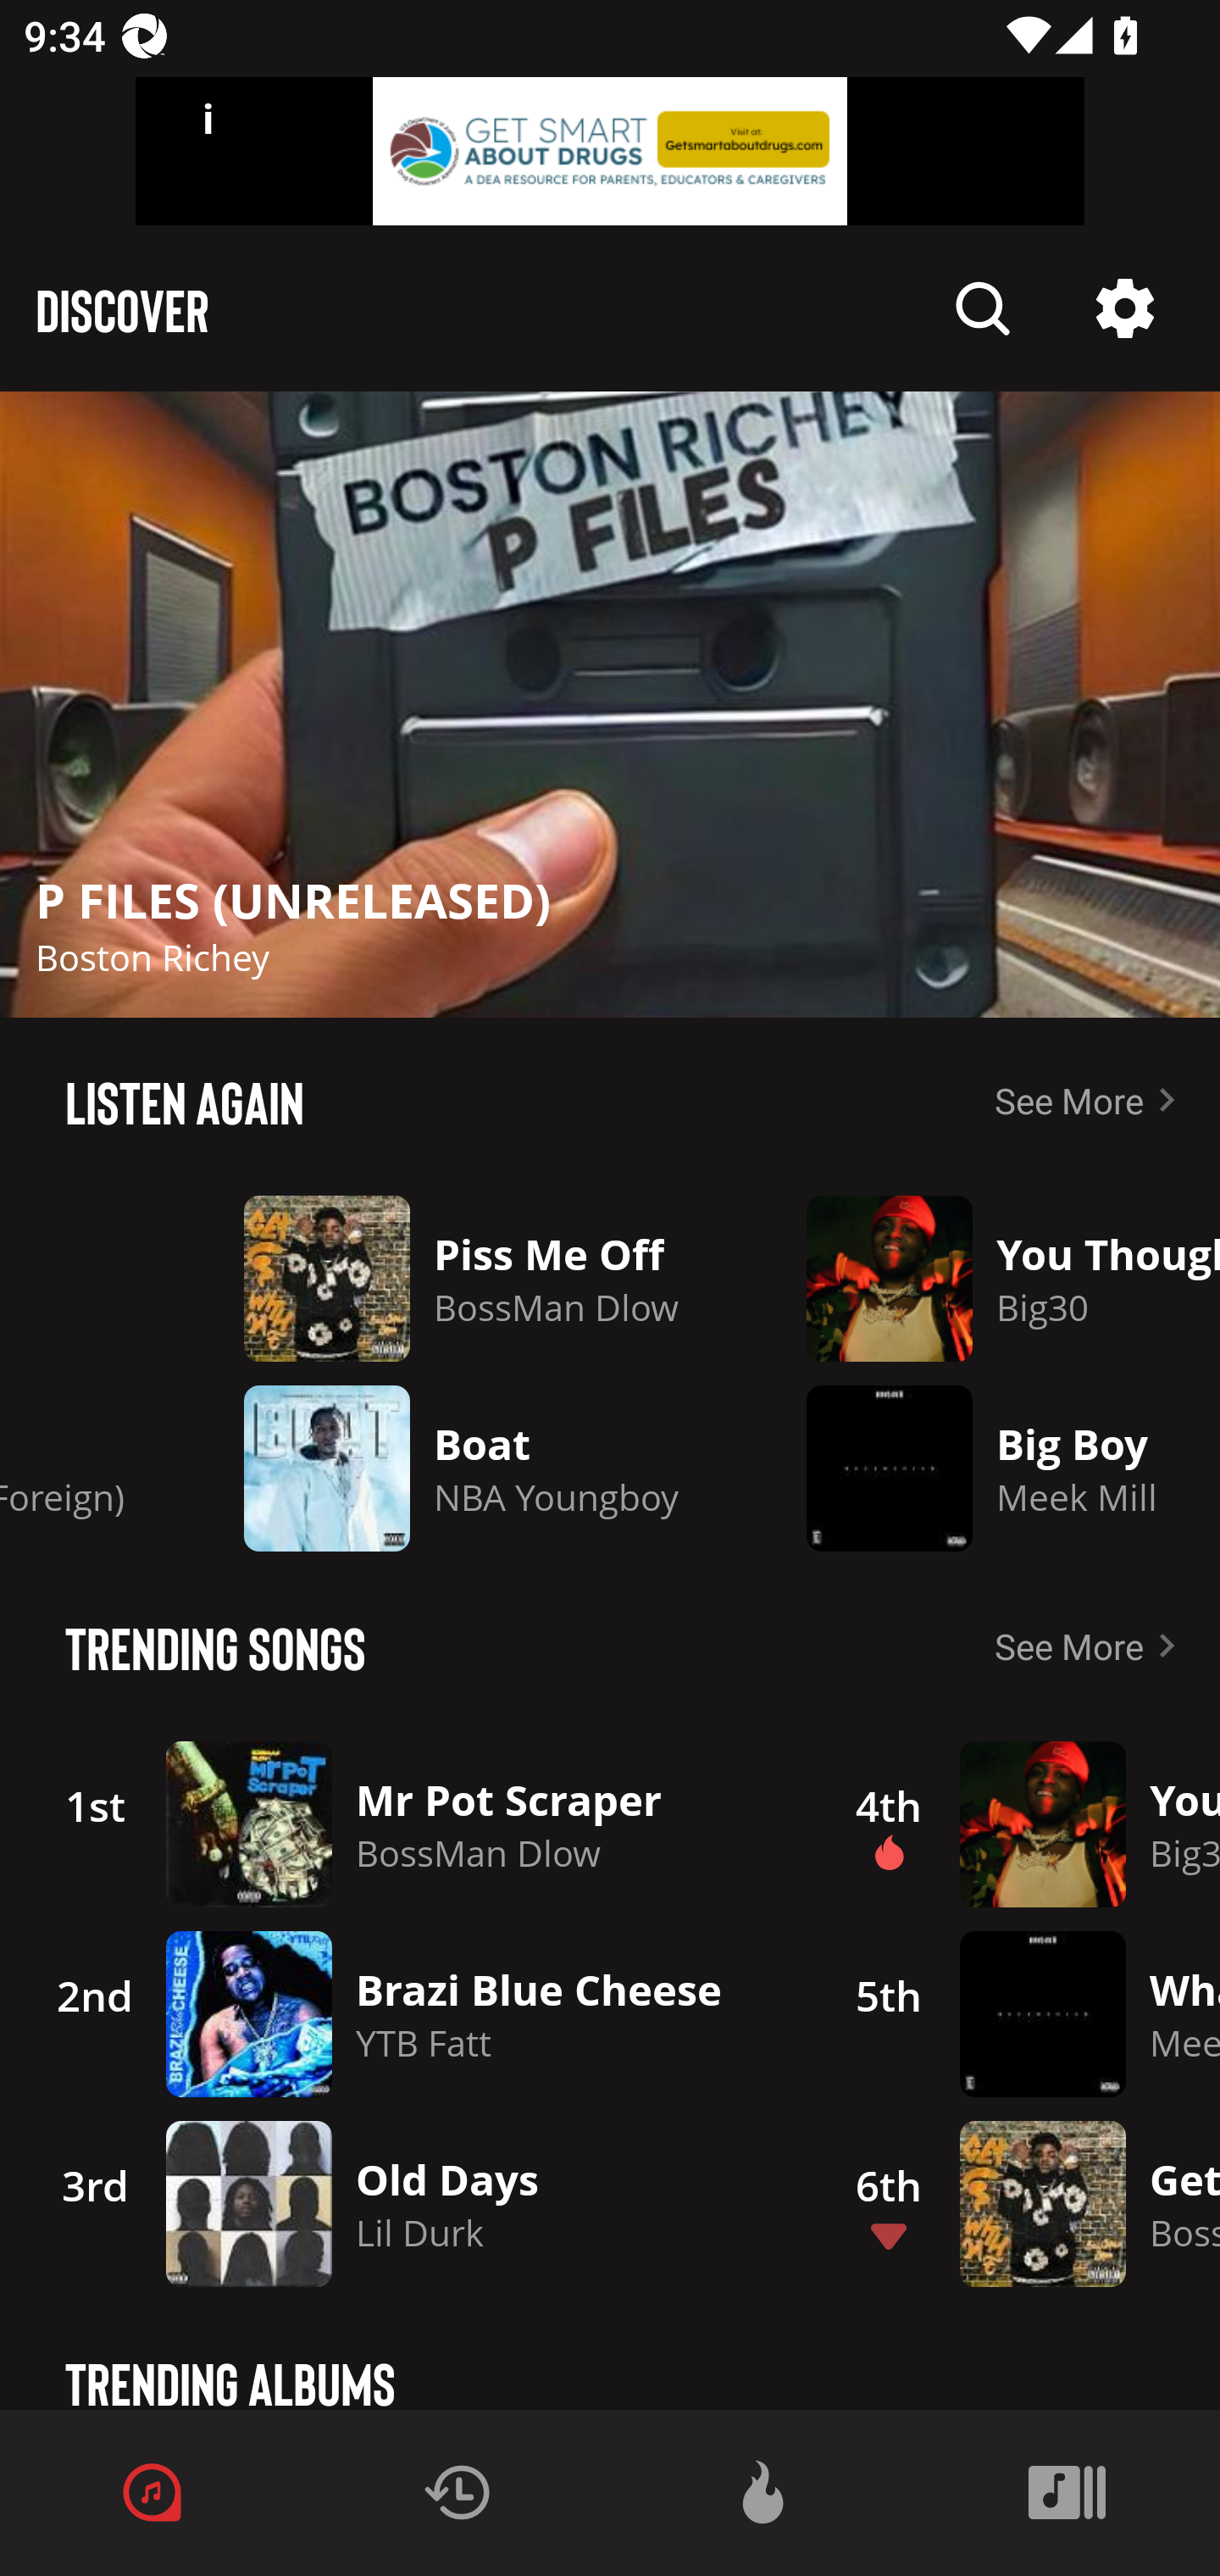 The image size is (1220, 2576). What do you see at coordinates (466, 1279) in the screenshot?
I see `Description Piss Me Off BossMan Dlow` at bounding box center [466, 1279].